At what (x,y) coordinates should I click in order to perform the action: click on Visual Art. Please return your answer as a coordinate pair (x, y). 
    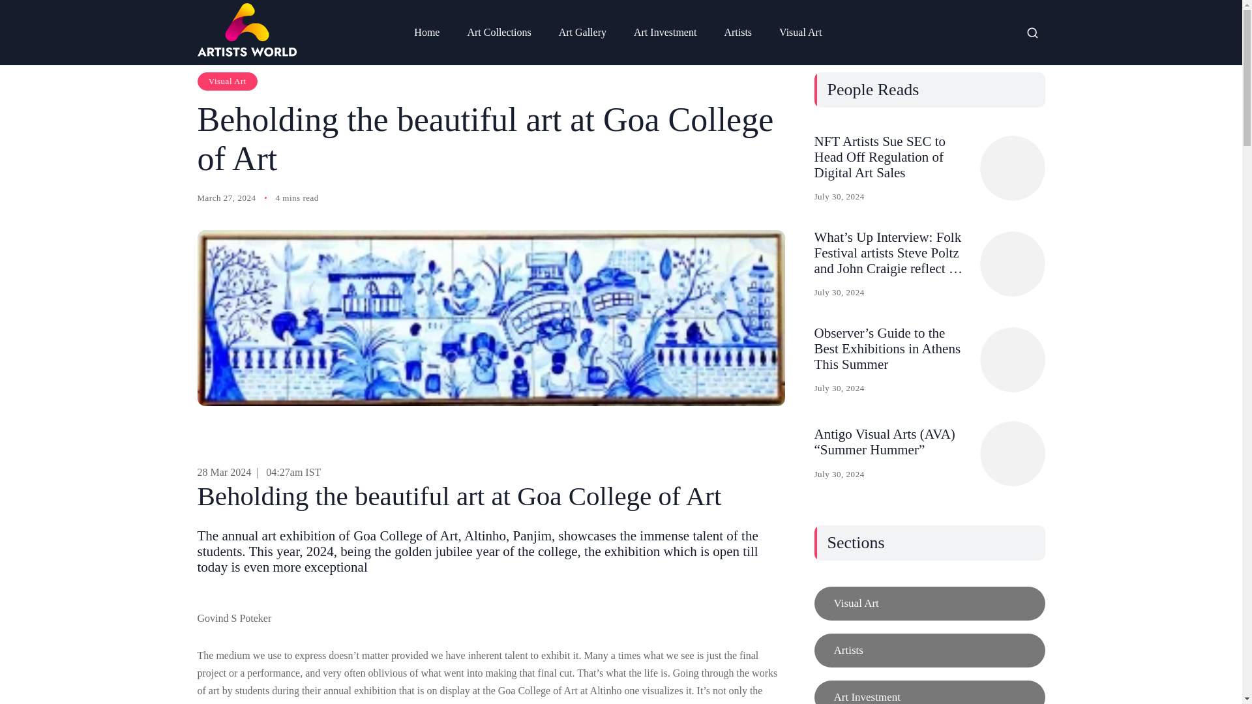
    Looking at the image, I should click on (800, 33).